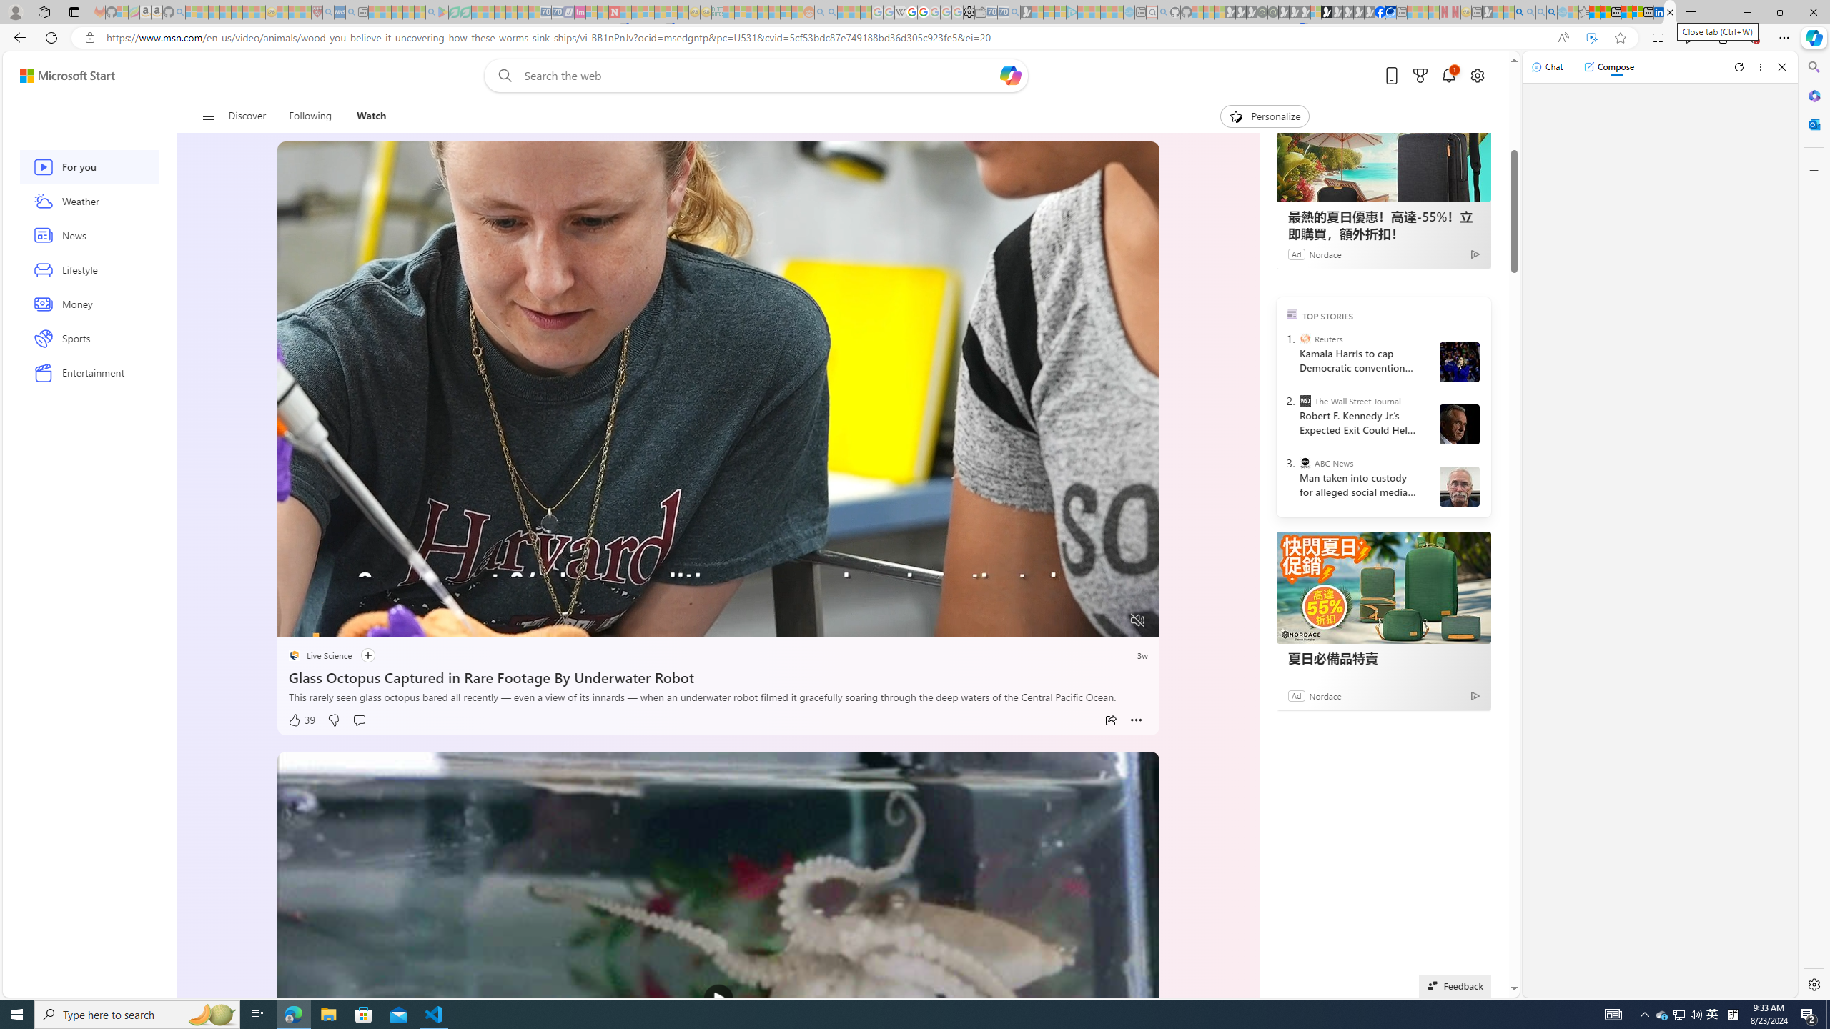 This screenshot has height=1029, width=1830. I want to click on Google Chrome Internet Browser Download - Search Images, so click(1551, 12).